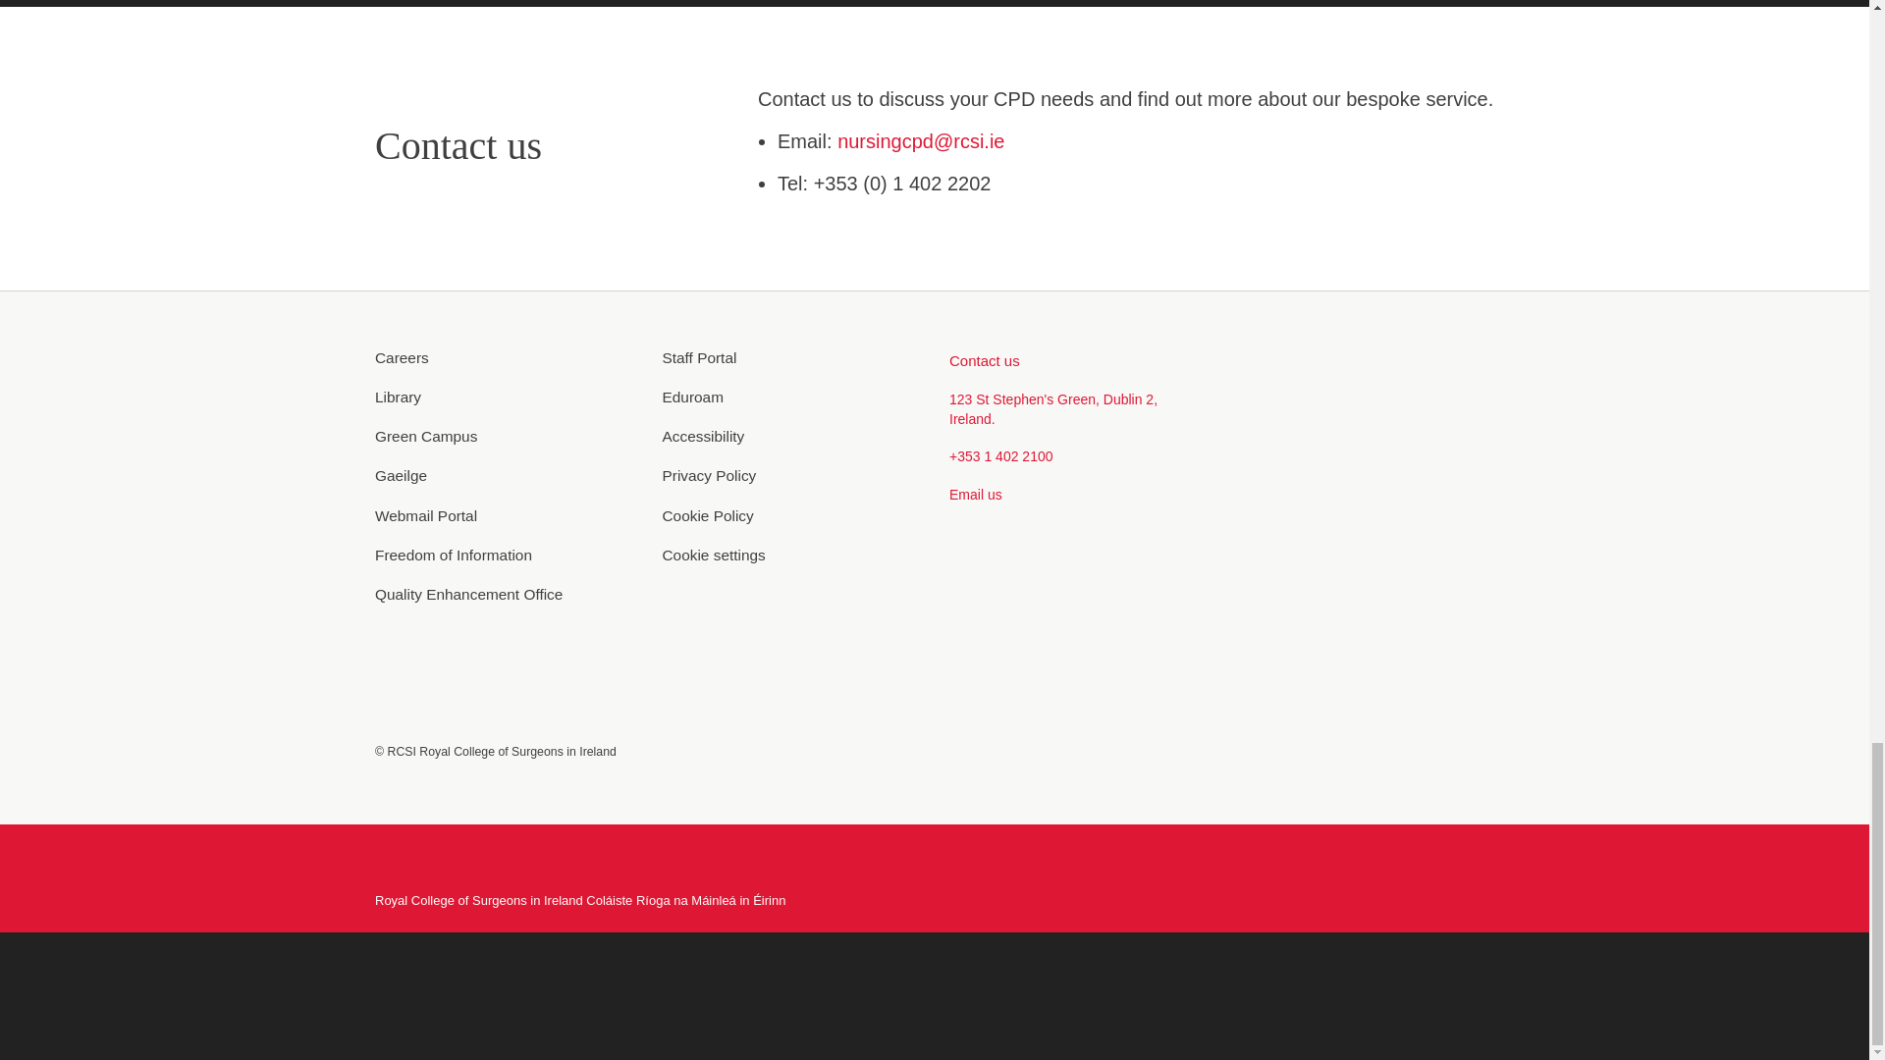  What do you see at coordinates (505, 436) in the screenshot?
I see `Green Campus` at bounding box center [505, 436].